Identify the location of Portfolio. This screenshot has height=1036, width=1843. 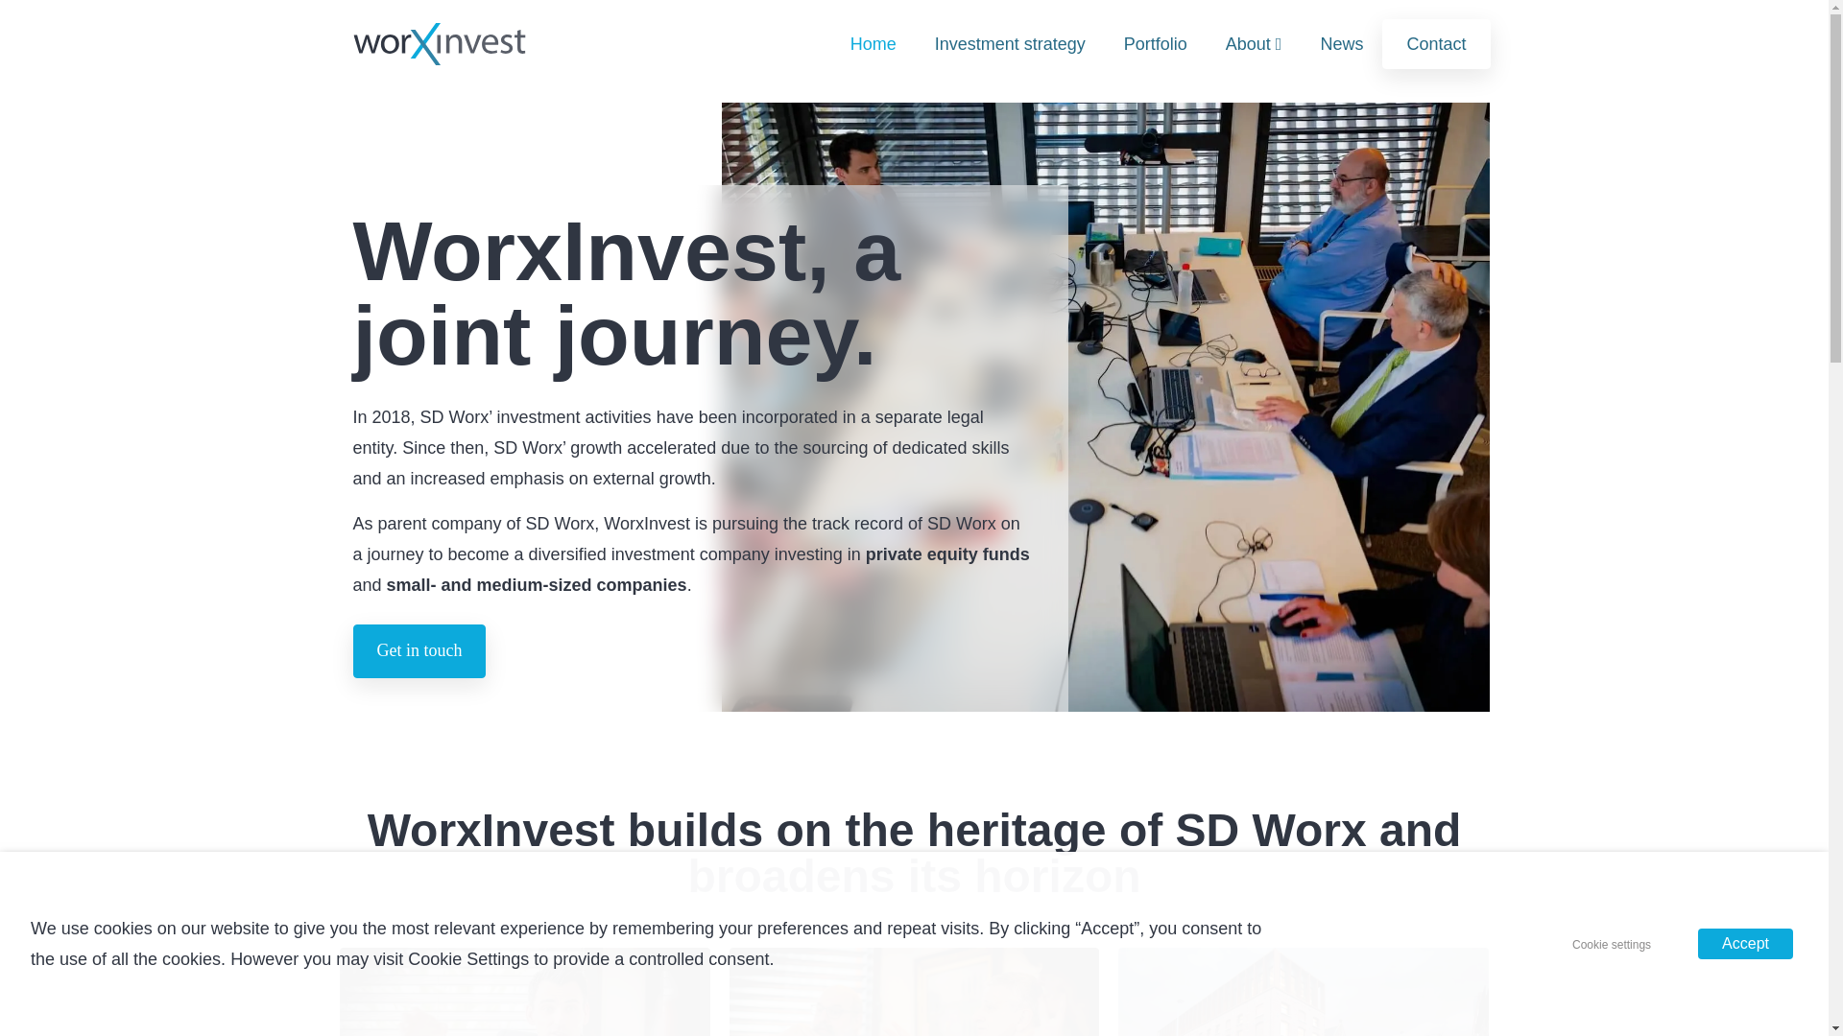
(1156, 44).